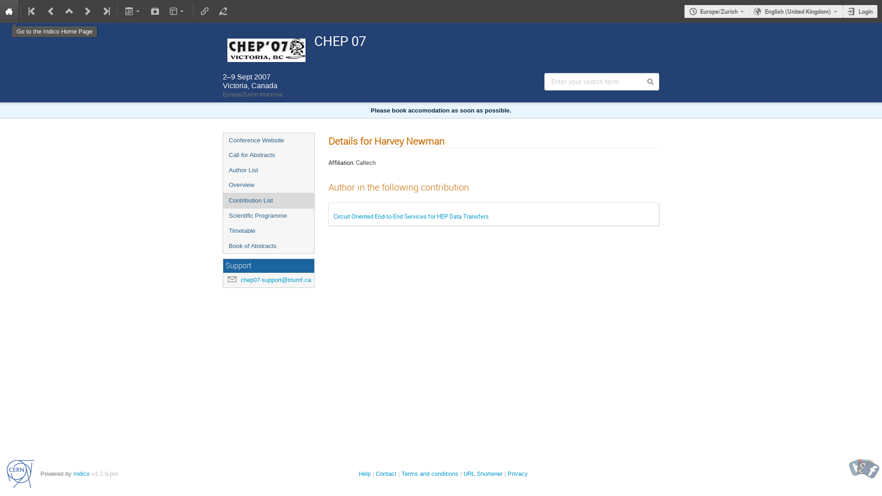 This screenshot has height=496, width=882. Describe the element at coordinates (365, 474) in the screenshot. I see `Help` at that location.